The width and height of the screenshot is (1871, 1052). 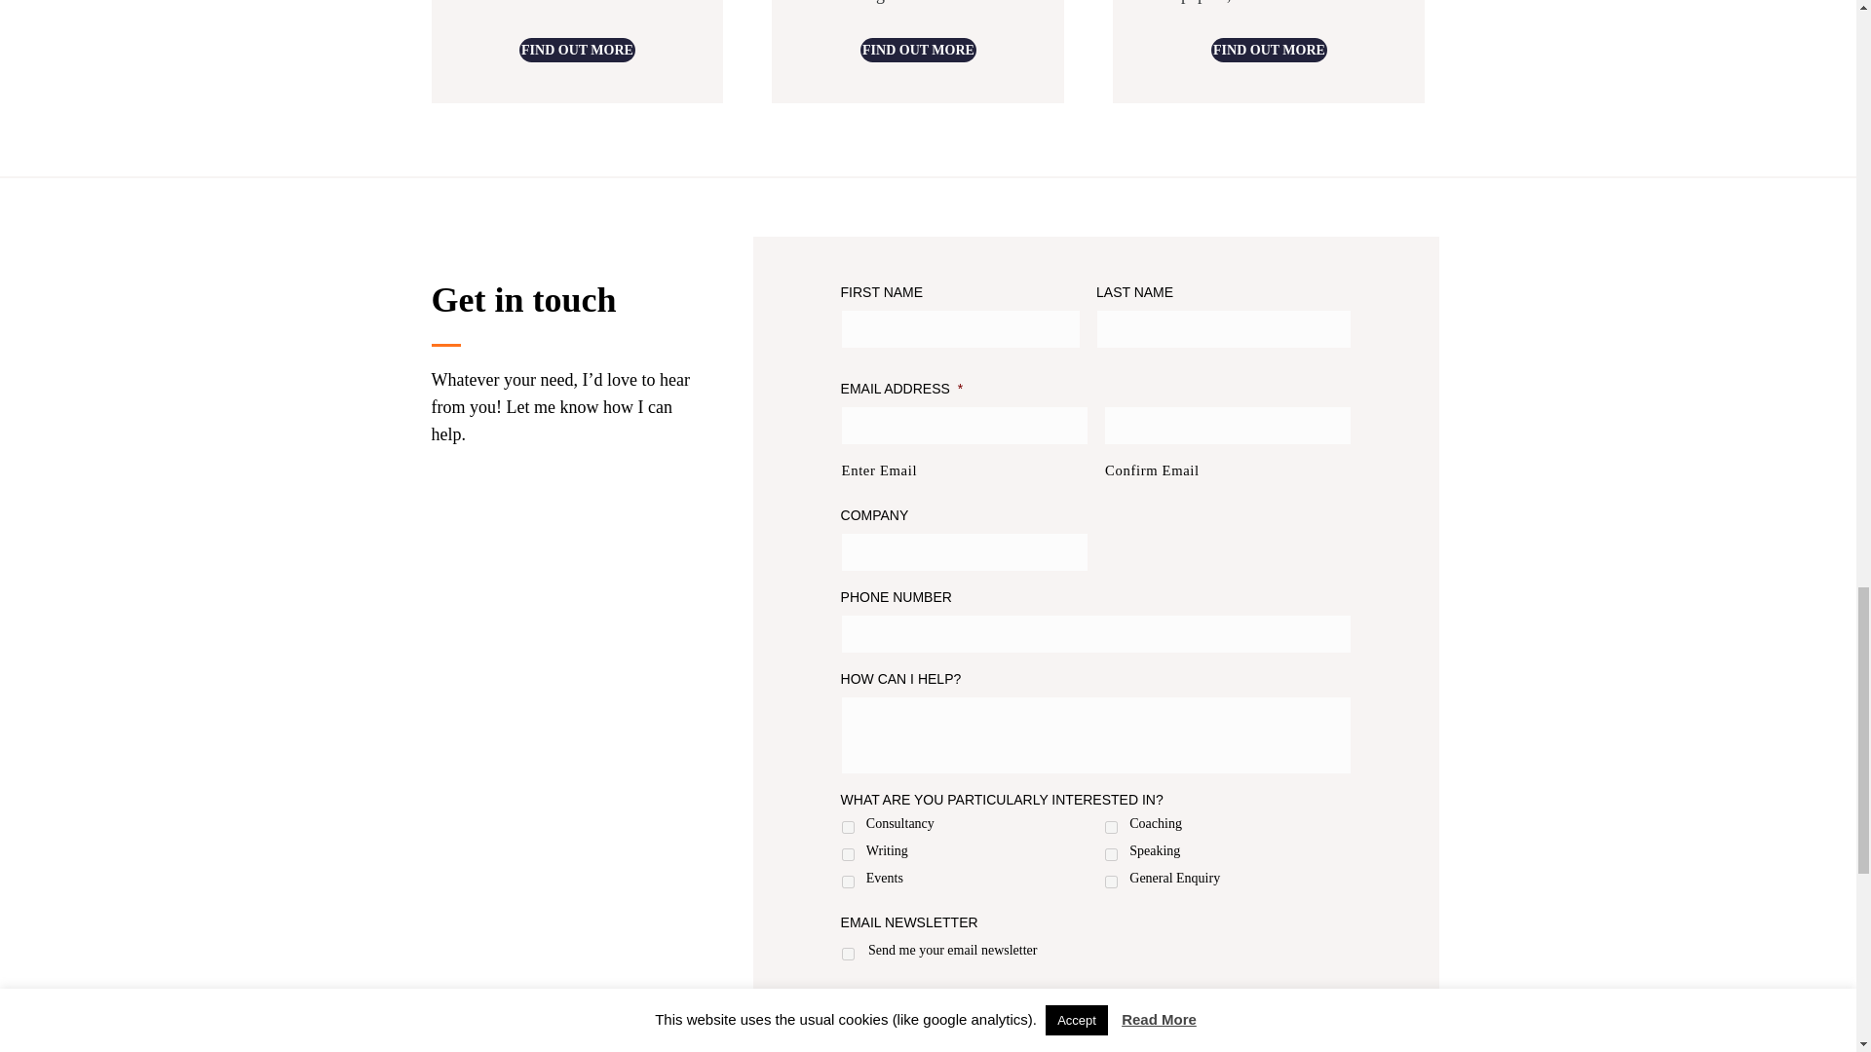 What do you see at coordinates (848, 854) in the screenshot?
I see `Writing` at bounding box center [848, 854].